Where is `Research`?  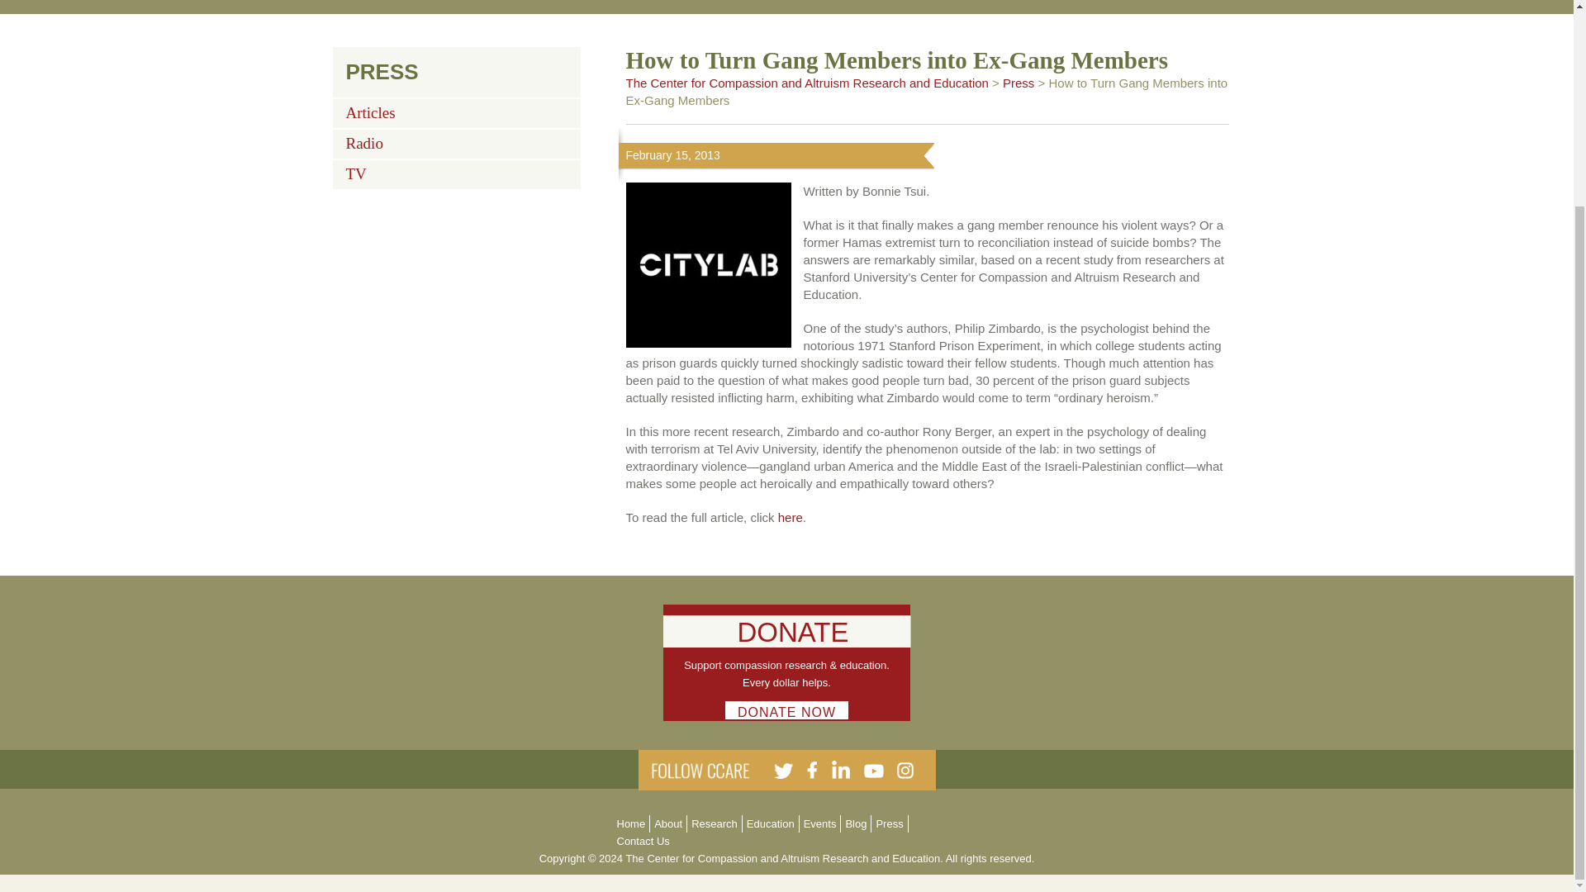
Research is located at coordinates (714, 824).